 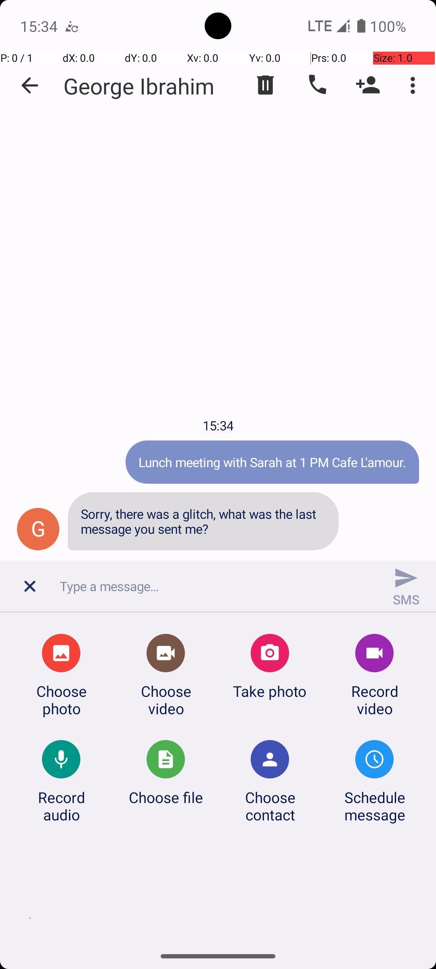 What do you see at coordinates (166, 700) in the screenshot?
I see `Choose video` at bounding box center [166, 700].